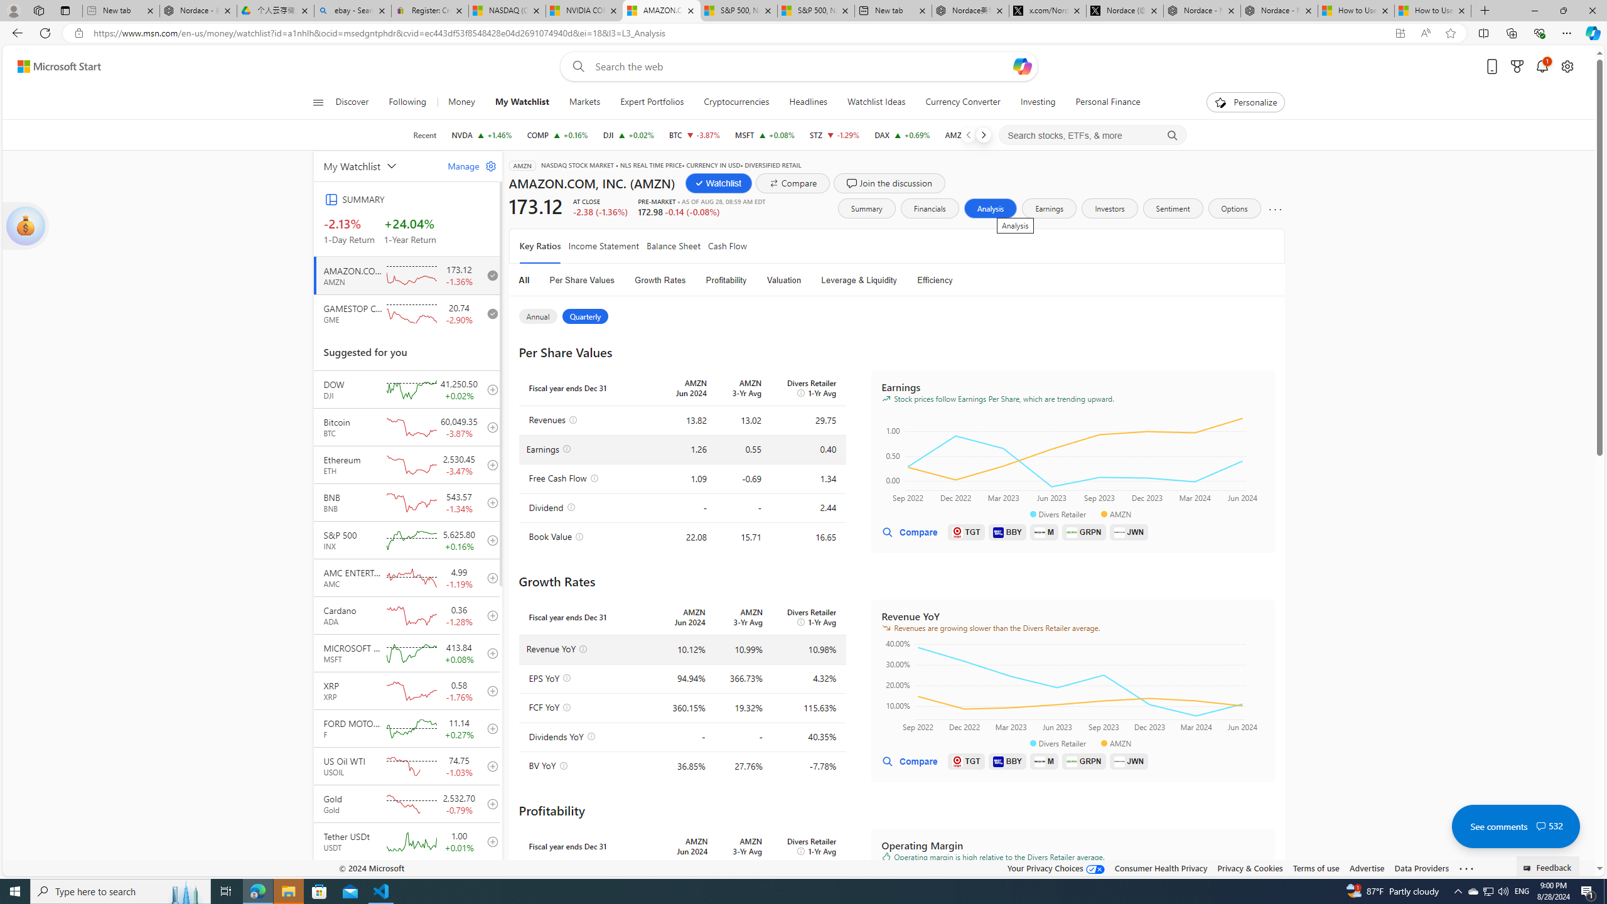 This screenshot has width=1607, height=904. I want to click on Class: cwt-icon-vector, so click(1540, 826).